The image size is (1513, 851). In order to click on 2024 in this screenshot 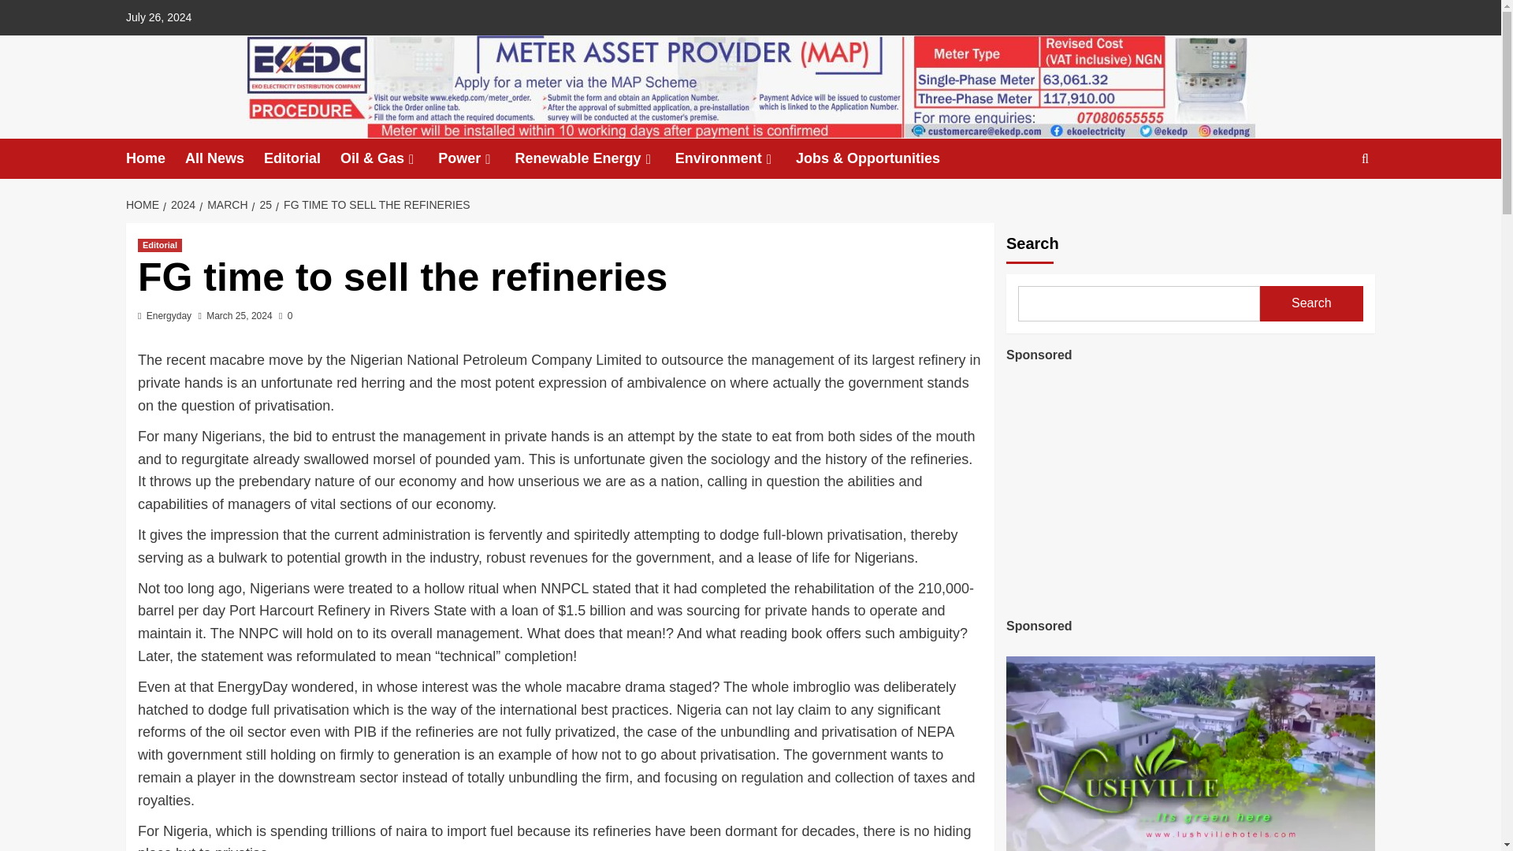, I will do `click(181, 204)`.